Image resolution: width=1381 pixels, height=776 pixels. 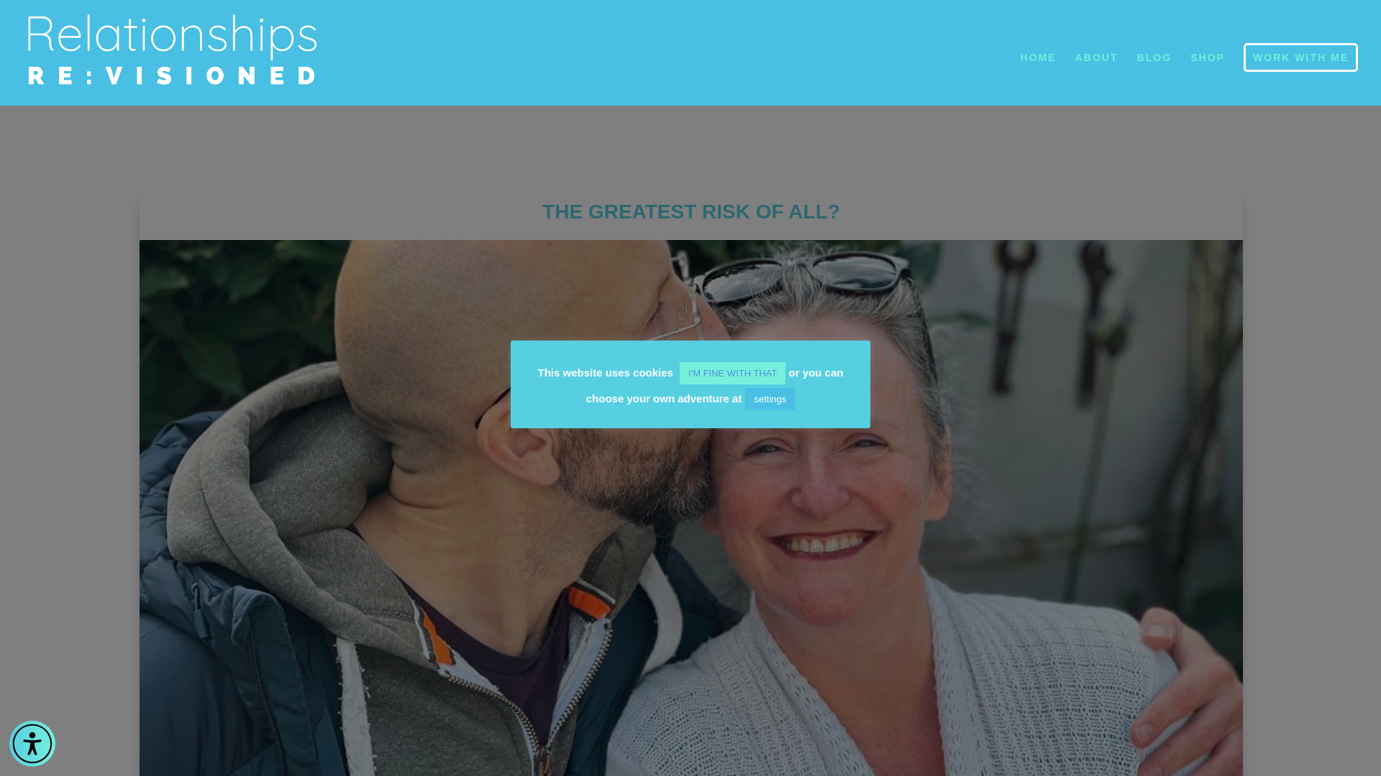 What do you see at coordinates (1208, 79) in the screenshot?
I see `SHOP` at bounding box center [1208, 79].